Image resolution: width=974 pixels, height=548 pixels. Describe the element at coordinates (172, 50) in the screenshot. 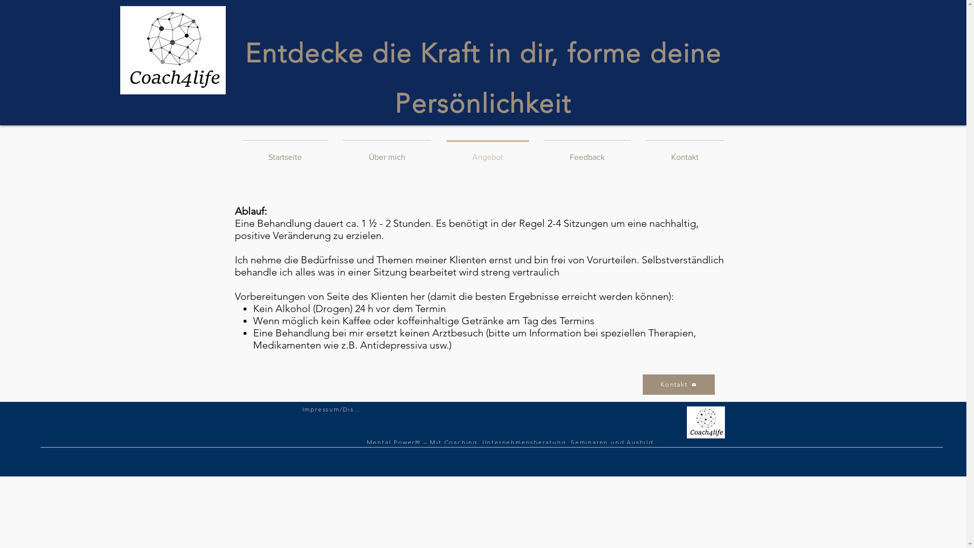

I see `Logo Coach4life_instagram_edited.jpg` at that location.